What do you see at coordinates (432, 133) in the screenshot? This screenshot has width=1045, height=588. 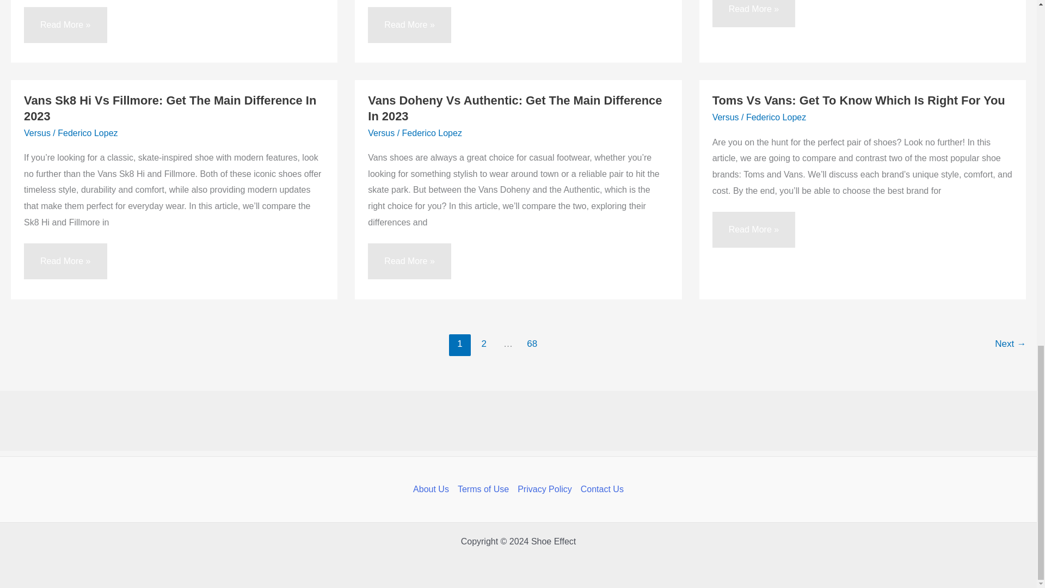 I see `View all posts by Federico Lopez` at bounding box center [432, 133].